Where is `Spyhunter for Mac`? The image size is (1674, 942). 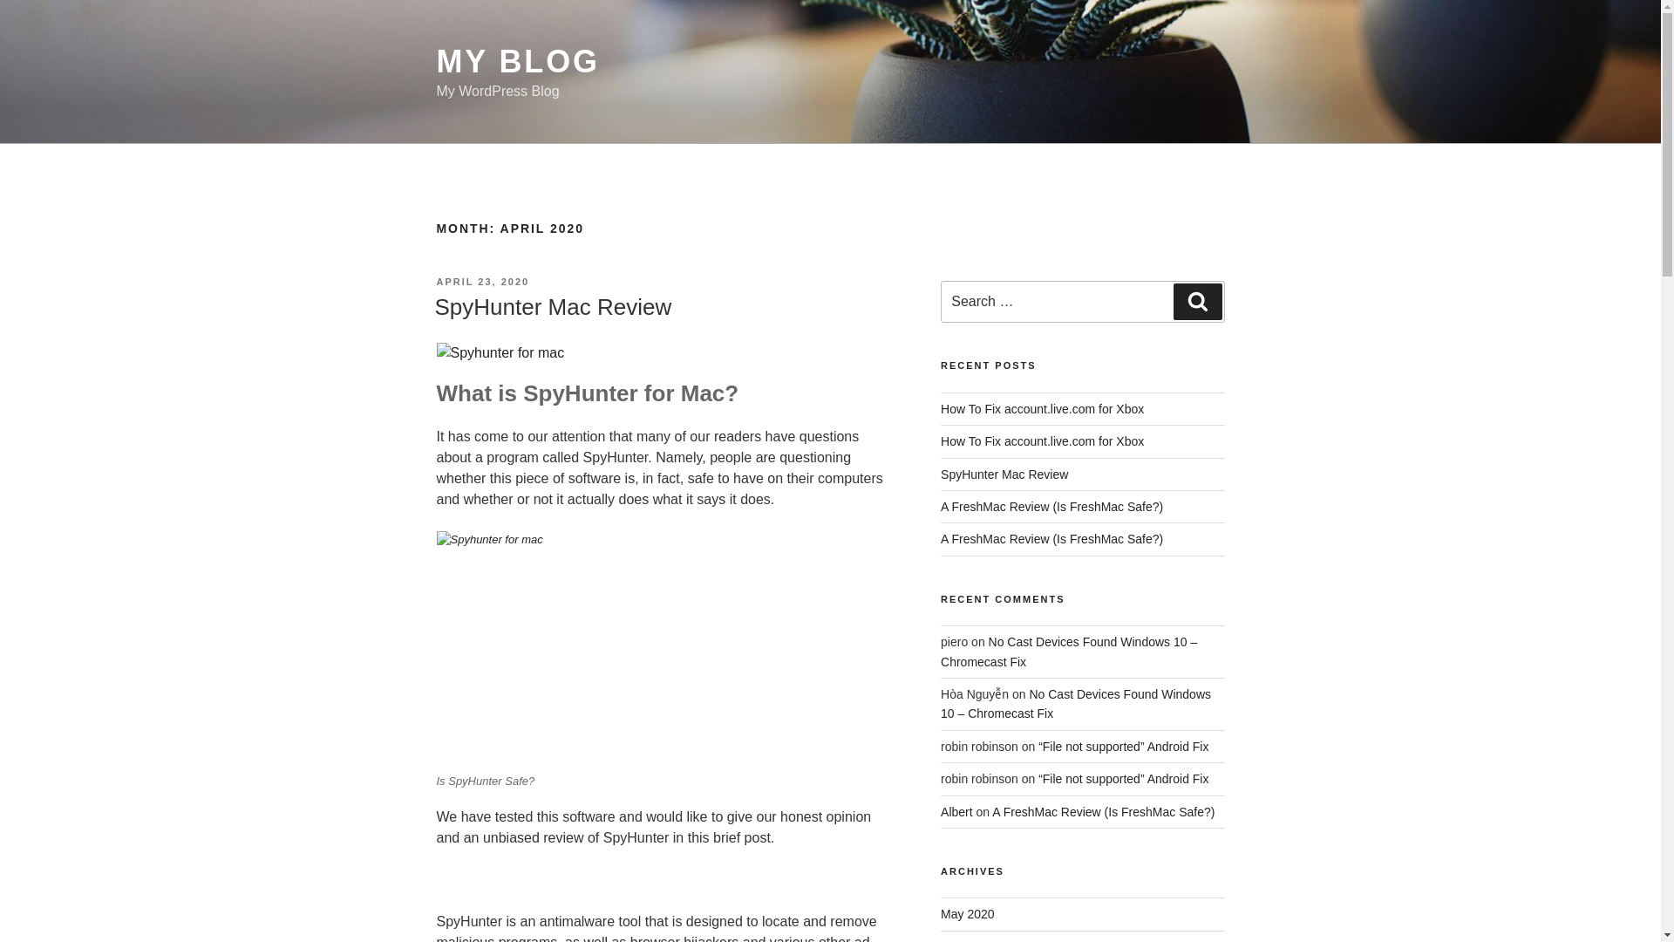 Spyhunter for Mac is located at coordinates (663, 647).